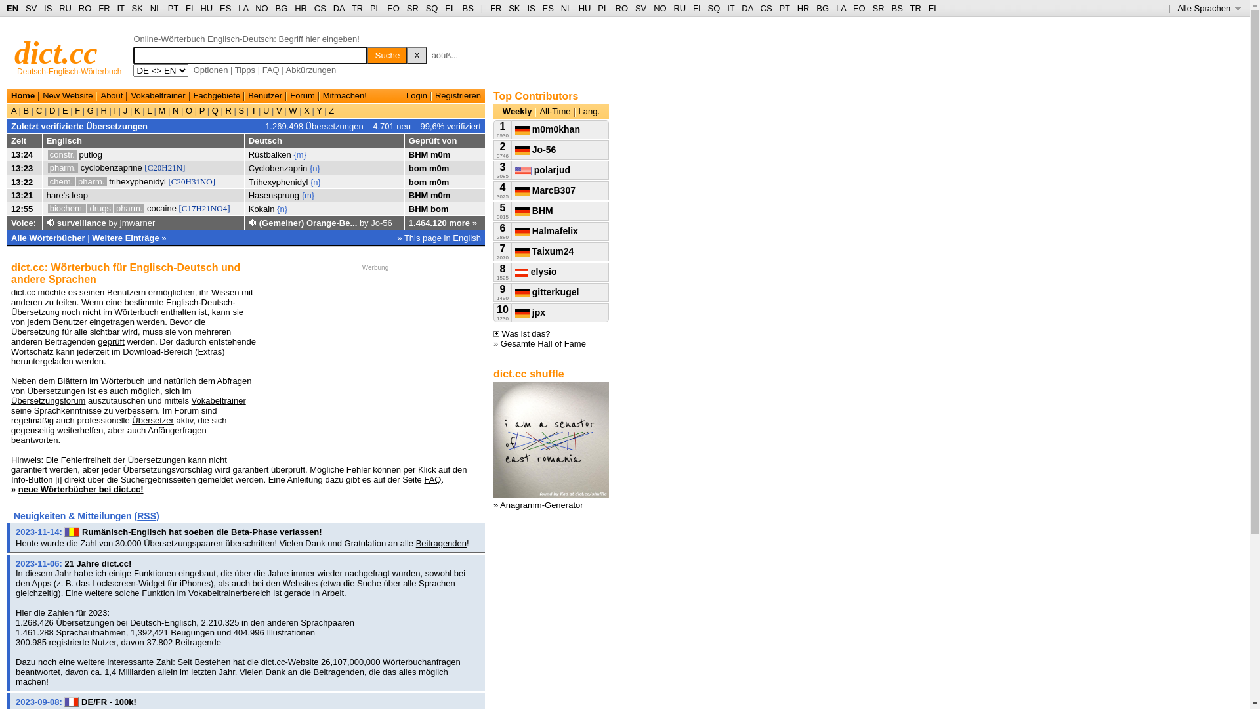 Image resolution: width=1260 pixels, height=709 pixels. I want to click on TR, so click(357, 8).